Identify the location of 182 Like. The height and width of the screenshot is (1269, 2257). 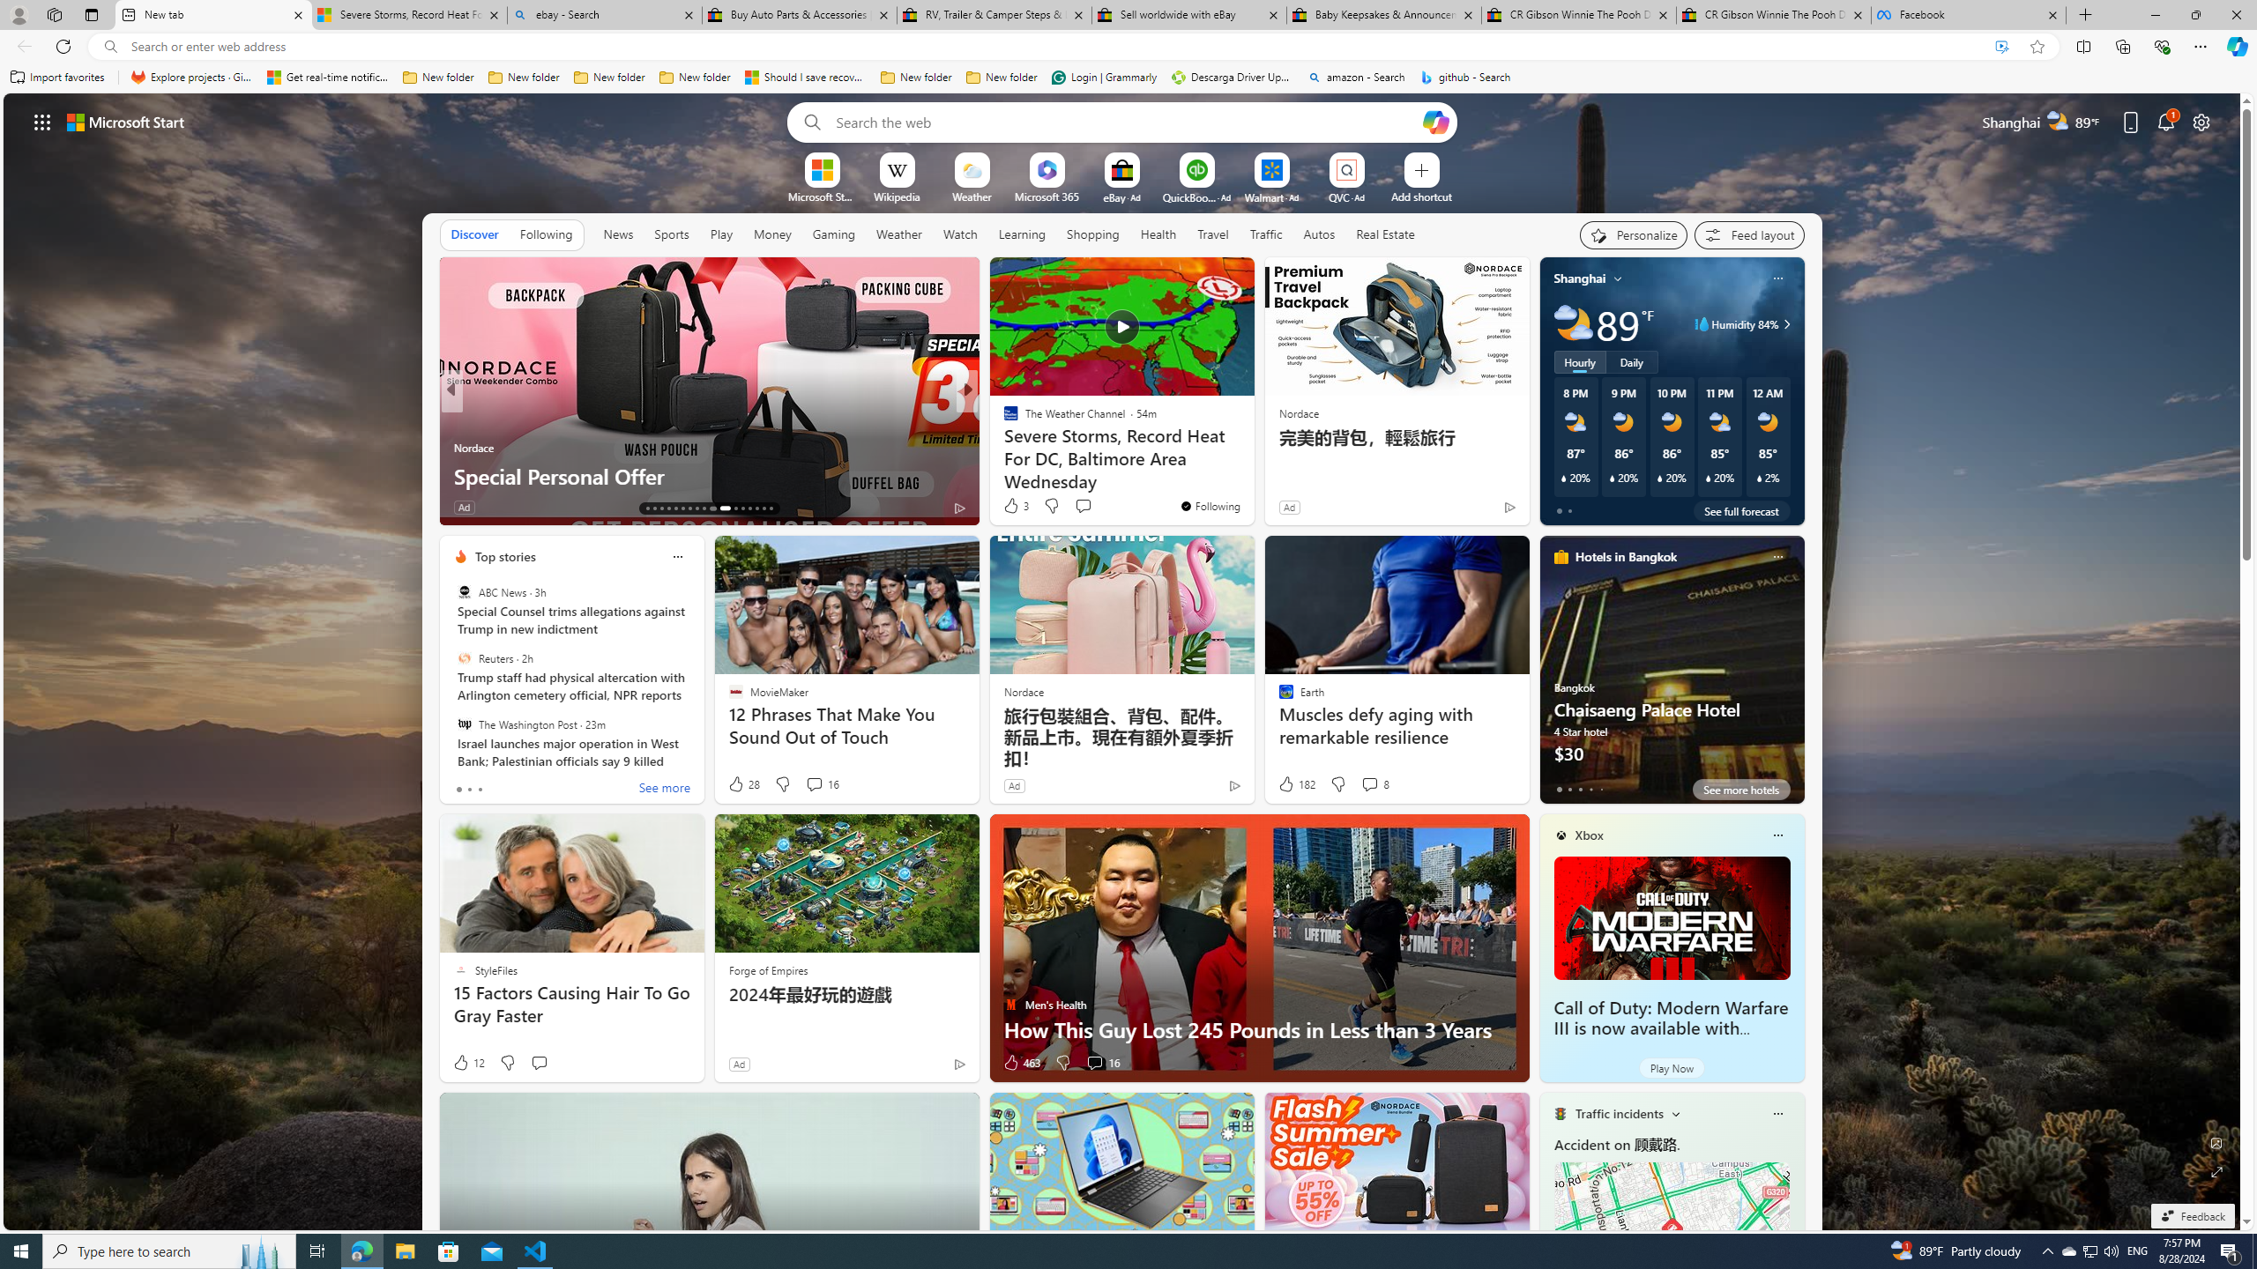
(1295, 784).